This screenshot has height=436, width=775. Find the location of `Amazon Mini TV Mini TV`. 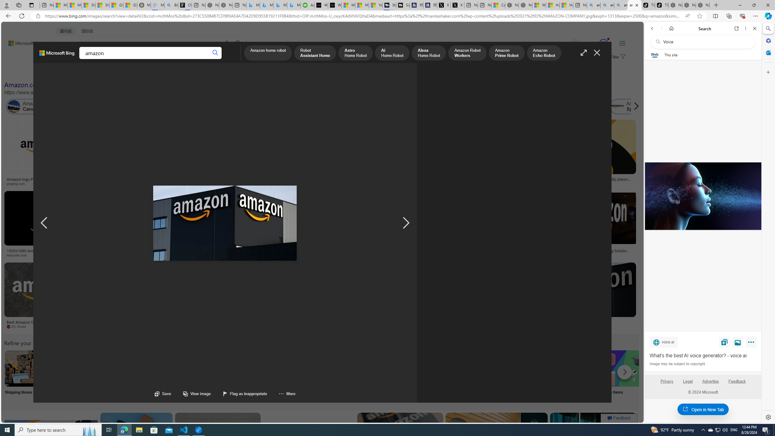

Amazon Mini TV Mini TV is located at coordinates (423, 376).